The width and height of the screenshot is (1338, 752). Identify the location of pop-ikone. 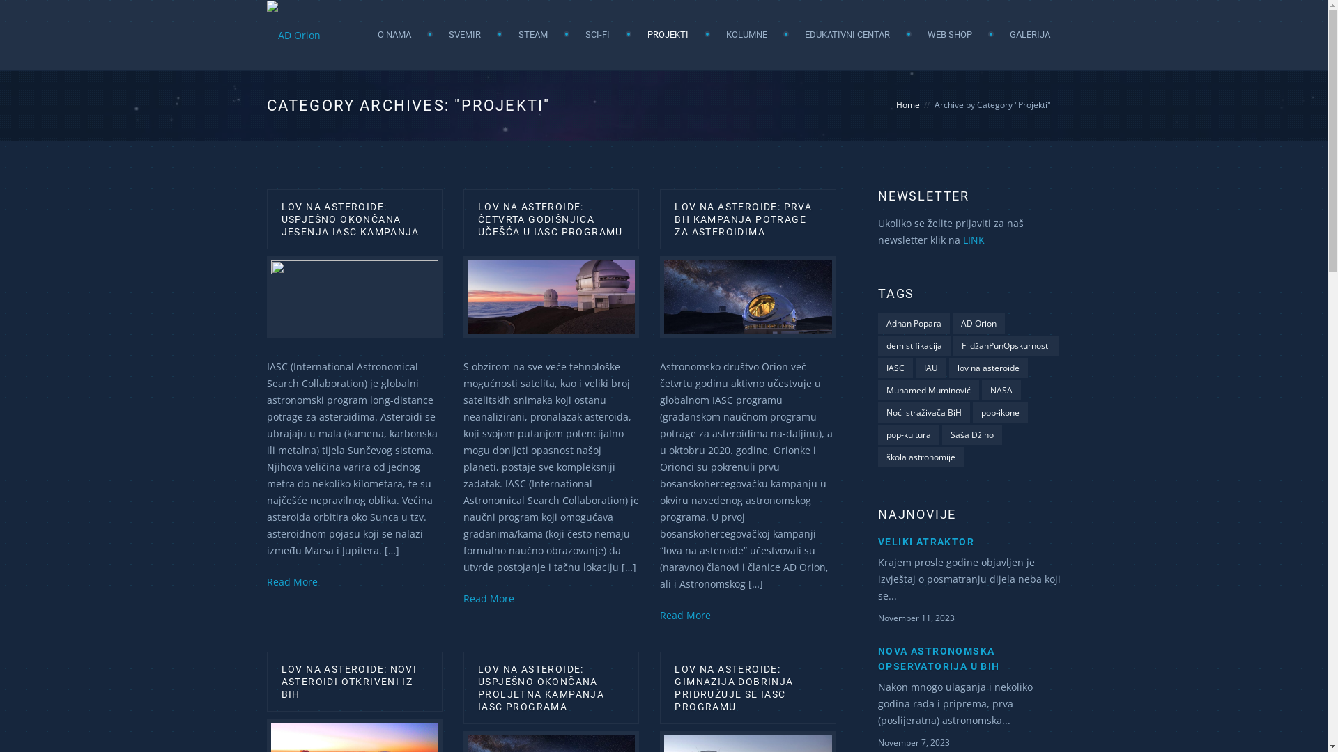
(1001, 412).